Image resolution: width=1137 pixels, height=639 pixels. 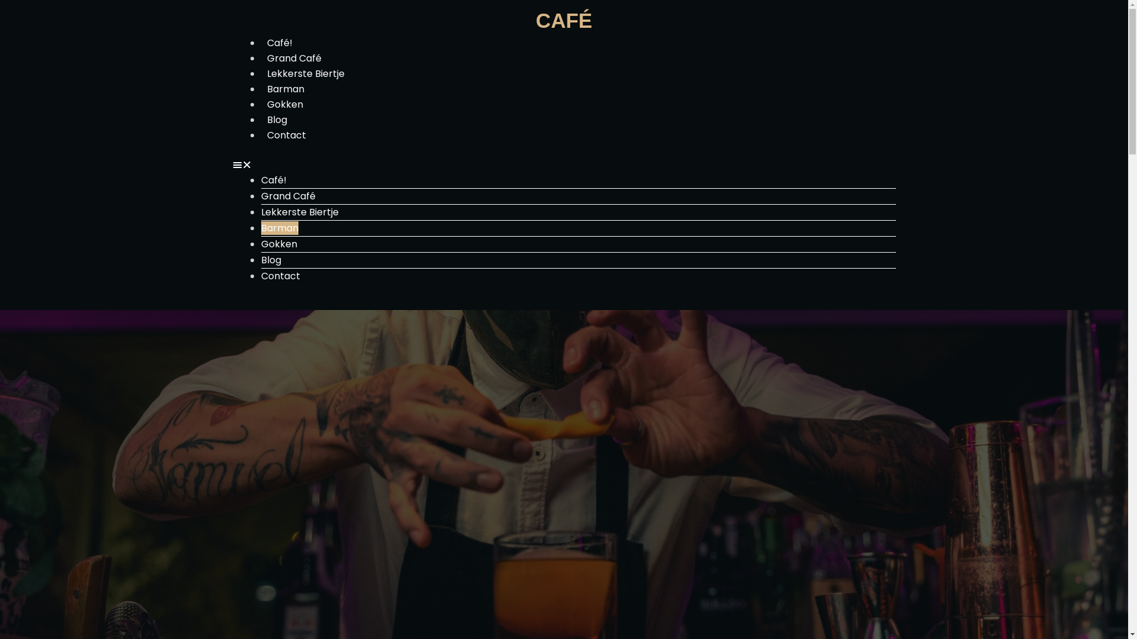 What do you see at coordinates (280, 228) in the screenshot?
I see `Barman` at bounding box center [280, 228].